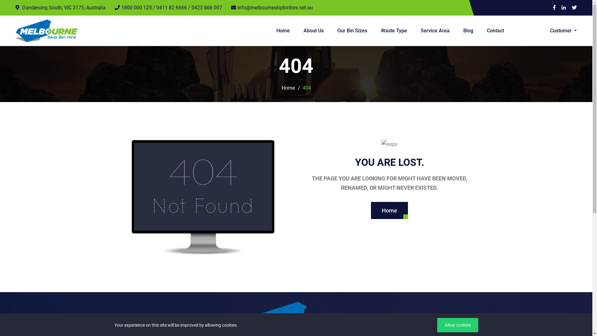 The image size is (597, 336). What do you see at coordinates (458, 325) in the screenshot?
I see `Allow cookies` at bounding box center [458, 325].